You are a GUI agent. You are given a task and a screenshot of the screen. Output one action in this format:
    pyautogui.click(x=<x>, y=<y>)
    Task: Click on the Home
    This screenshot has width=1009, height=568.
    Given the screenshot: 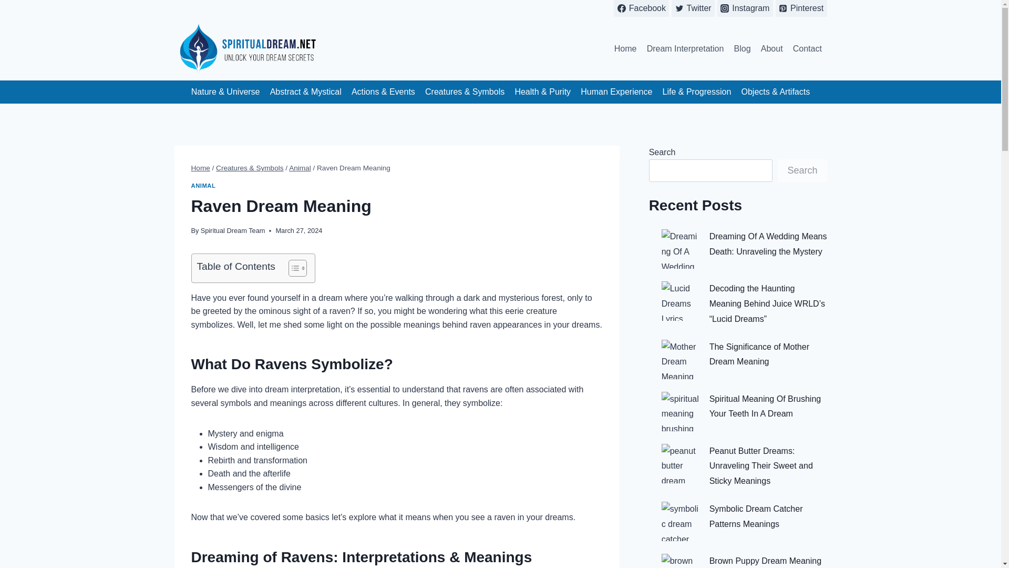 What is the action you would take?
    pyautogui.click(x=625, y=48)
    